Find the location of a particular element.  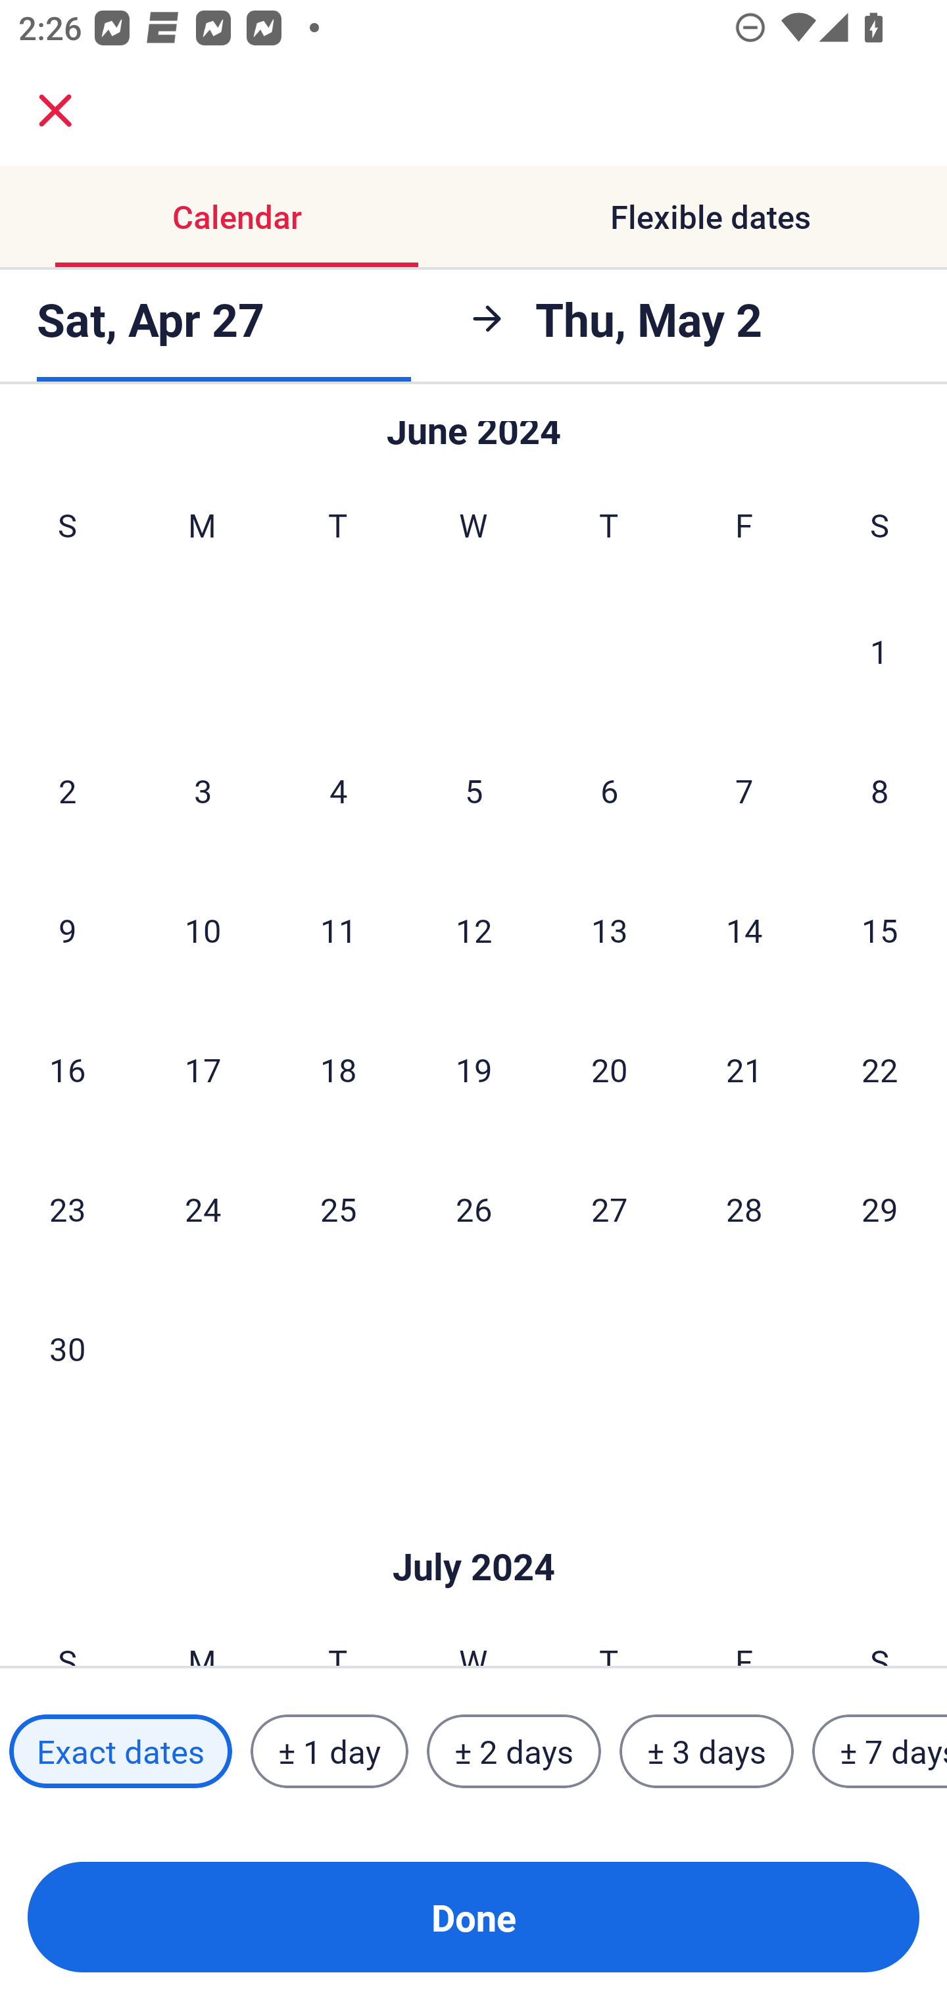

29 Saturday, June 29, 2024 is located at coordinates (880, 1209).